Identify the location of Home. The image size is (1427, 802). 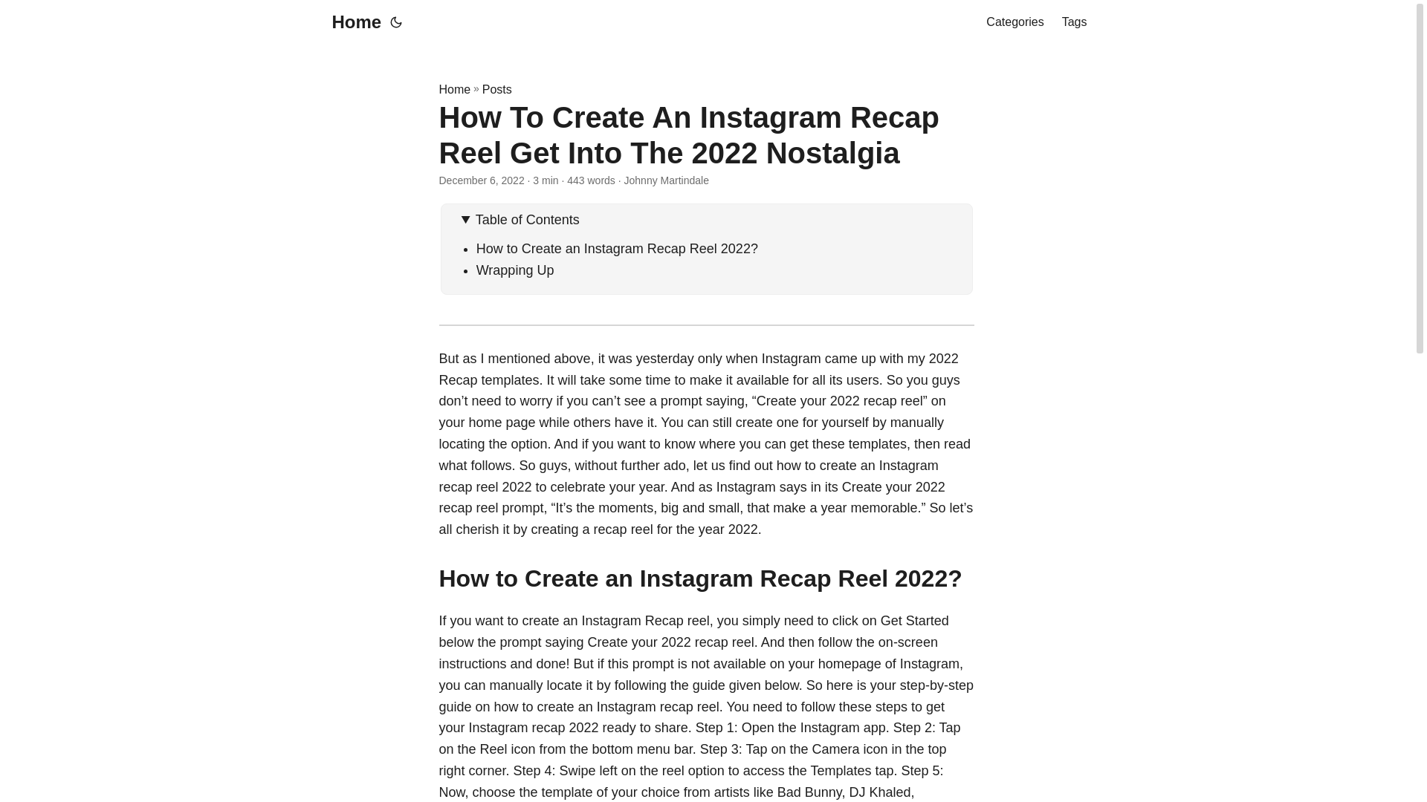
(454, 89).